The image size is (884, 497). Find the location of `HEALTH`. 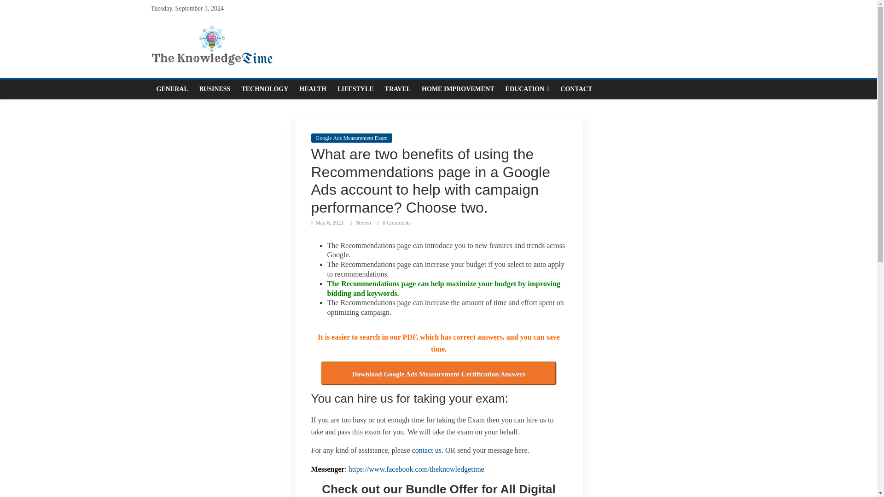

HEALTH is located at coordinates (313, 89).